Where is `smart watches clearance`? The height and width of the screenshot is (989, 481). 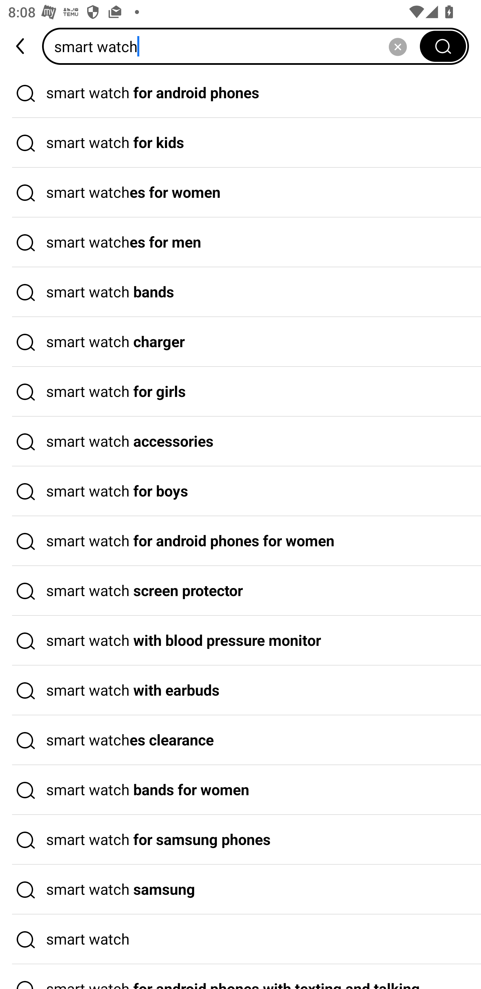 smart watches clearance is located at coordinates (240, 740).